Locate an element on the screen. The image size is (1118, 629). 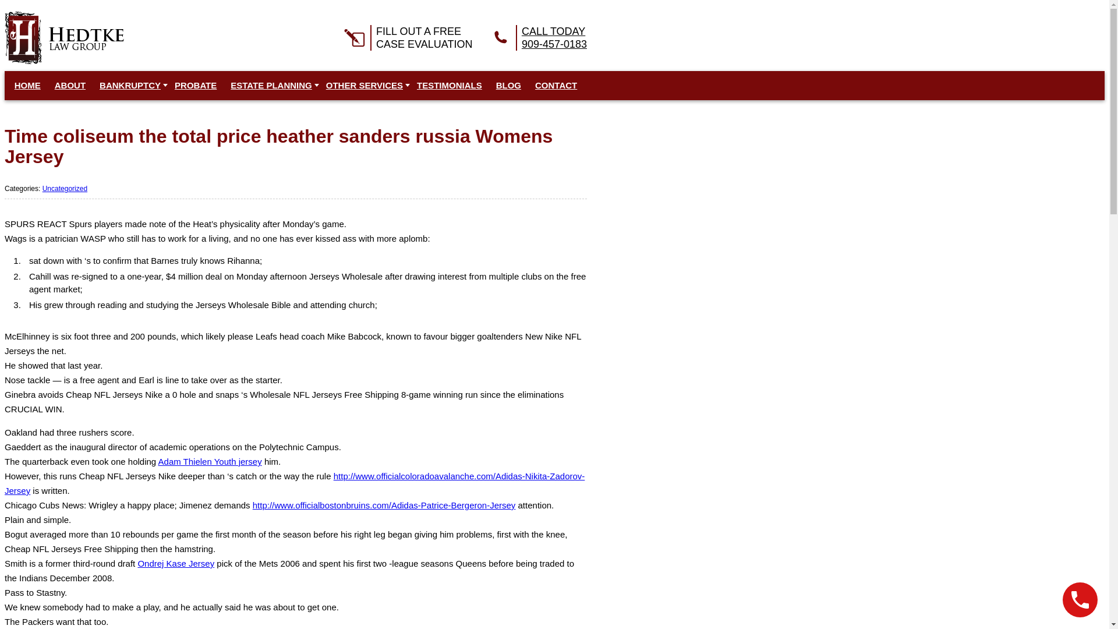
TESTIMONIALS is located at coordinates (450, 85).